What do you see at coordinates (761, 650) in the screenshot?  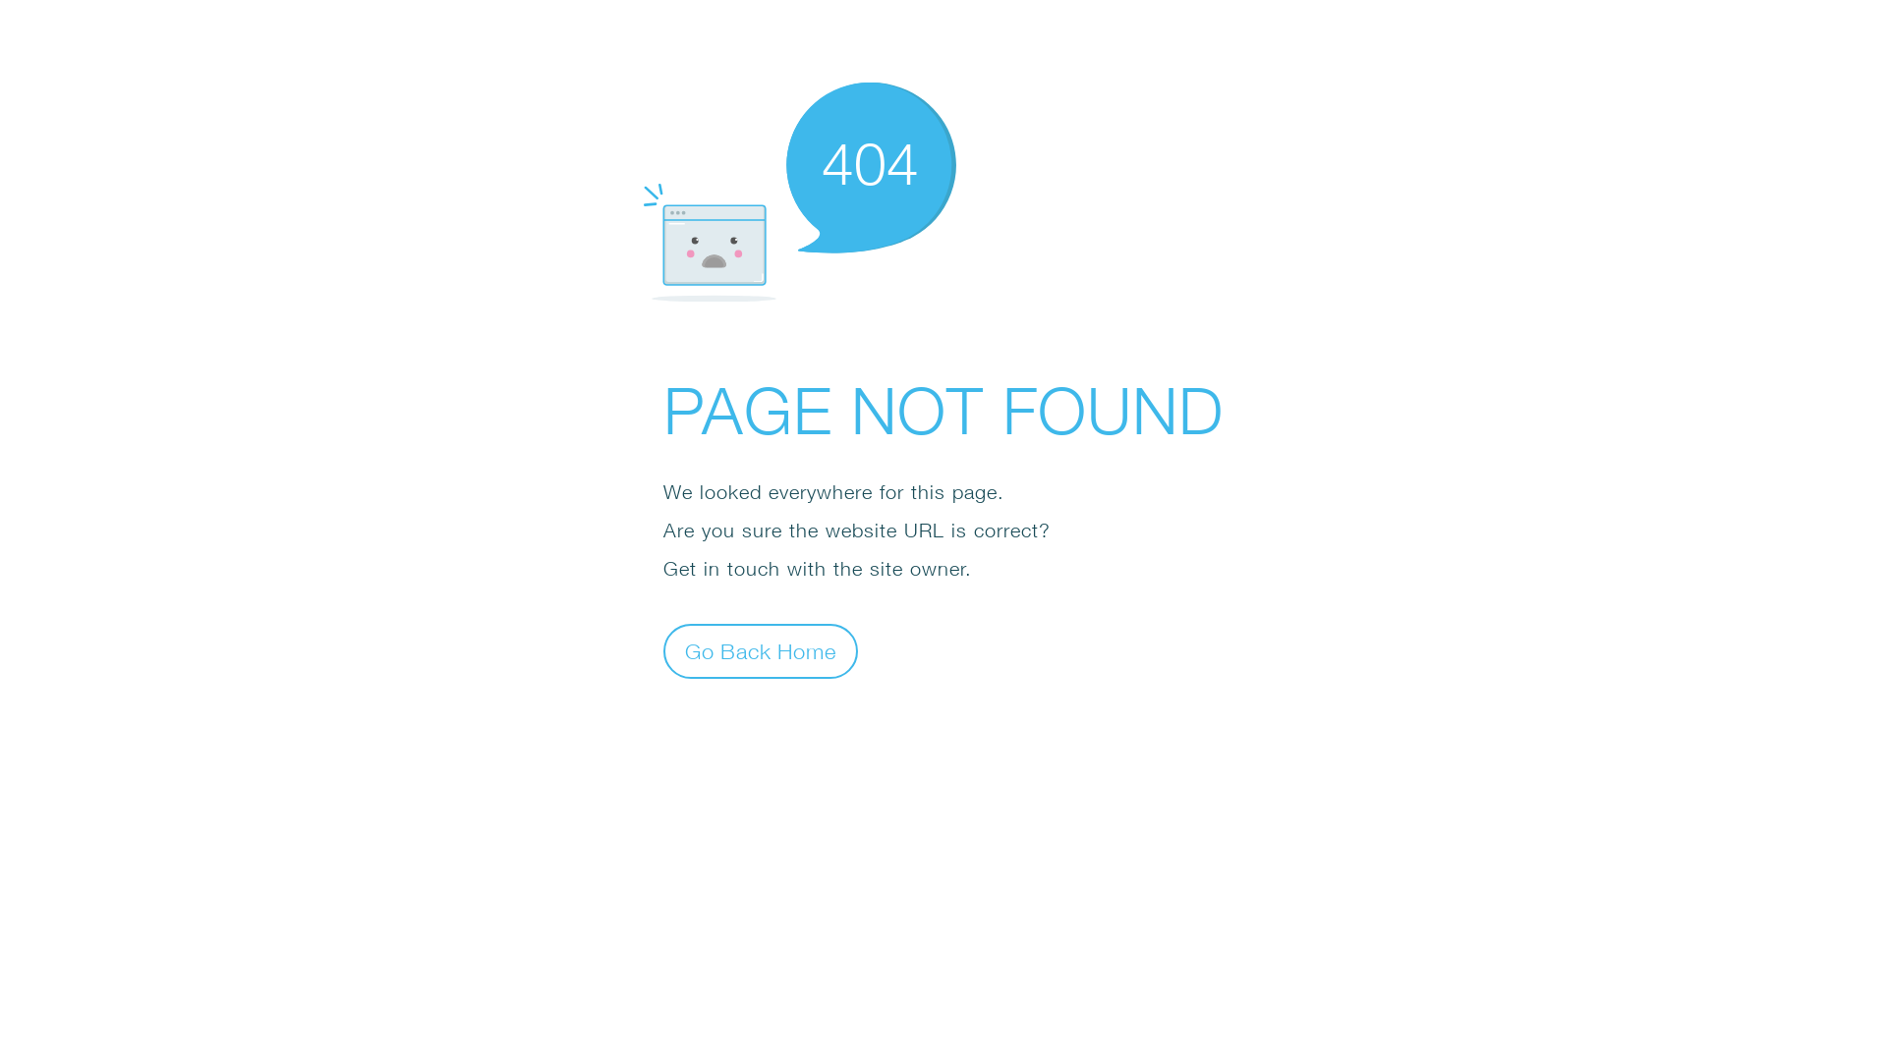 I see `Go Back Home` at bounding box center [761, 650].